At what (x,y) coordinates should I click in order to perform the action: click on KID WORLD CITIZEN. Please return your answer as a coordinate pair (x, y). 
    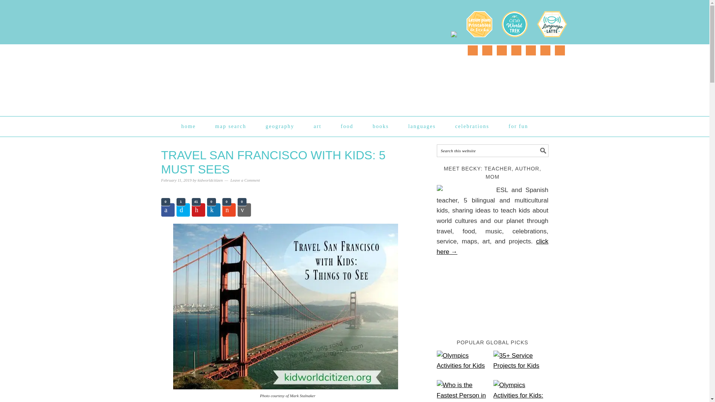
    Looking at the image, I should click on (237, 77).